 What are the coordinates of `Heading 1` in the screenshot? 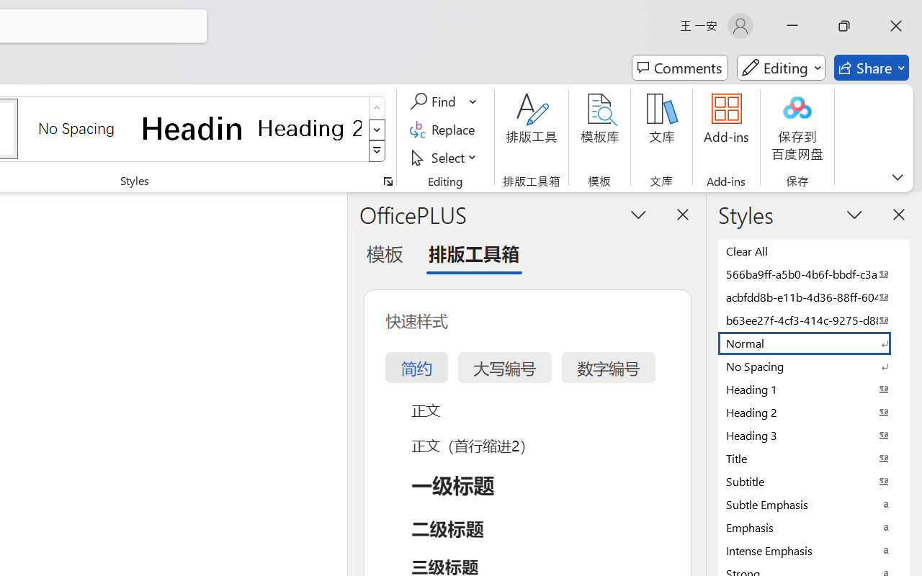 It's located at (193, 128).